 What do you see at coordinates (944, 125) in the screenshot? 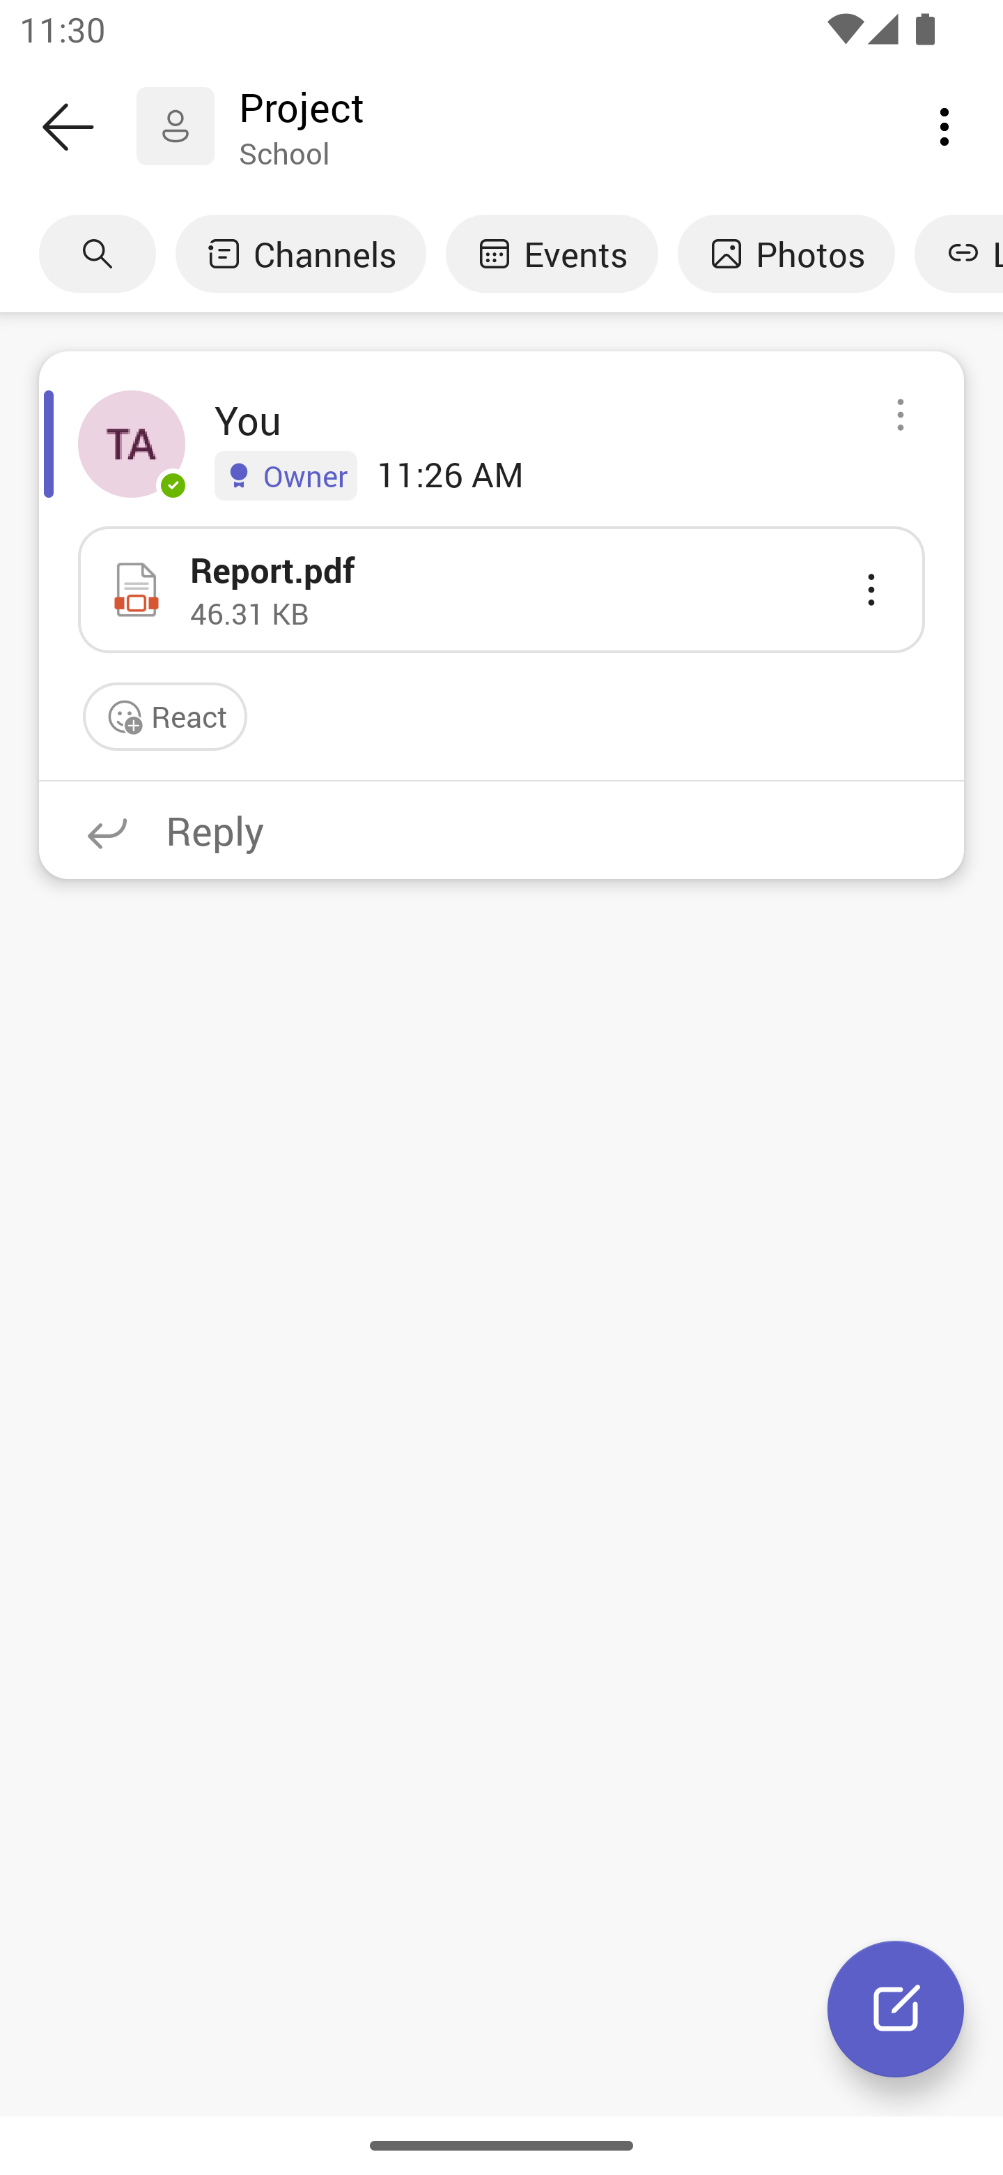
I see `More options` at bounding box center [944, 125].